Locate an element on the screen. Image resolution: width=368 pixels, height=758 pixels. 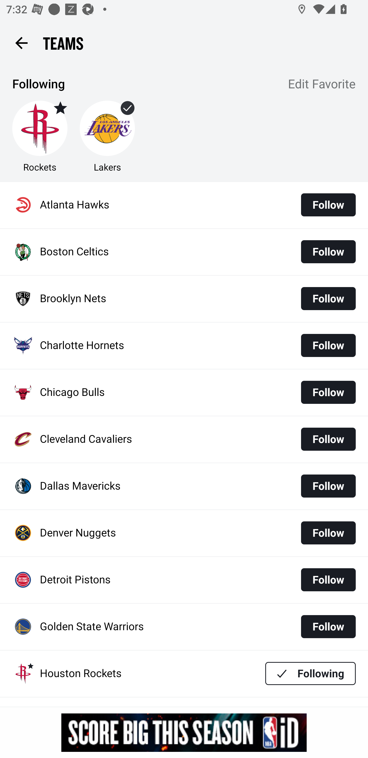
Follow is located at coordinates (328, 345).